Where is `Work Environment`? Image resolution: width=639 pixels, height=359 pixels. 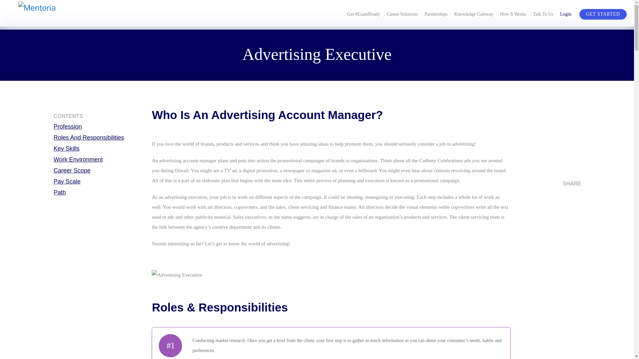
Work Environment is located at coordinates (100, 160).